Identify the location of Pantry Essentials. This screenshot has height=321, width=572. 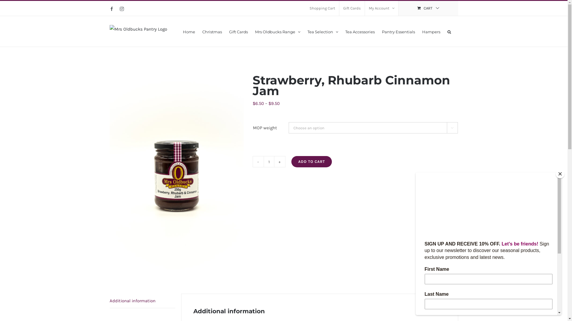
(399, 32).